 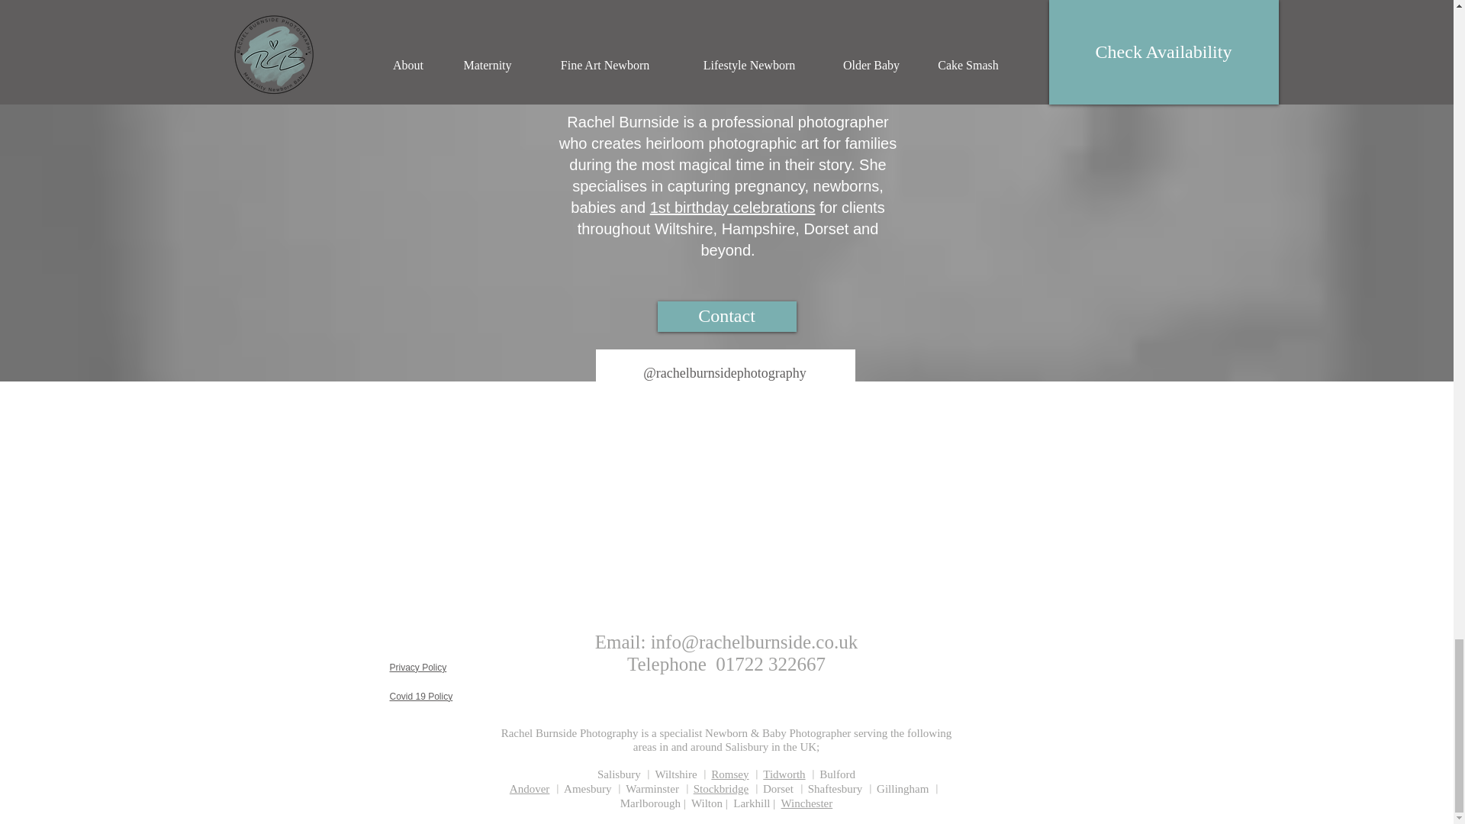 What do you see at coordinates (727, 317) in the screenshot?
I see `Contact` at bounding box center [727, 317].